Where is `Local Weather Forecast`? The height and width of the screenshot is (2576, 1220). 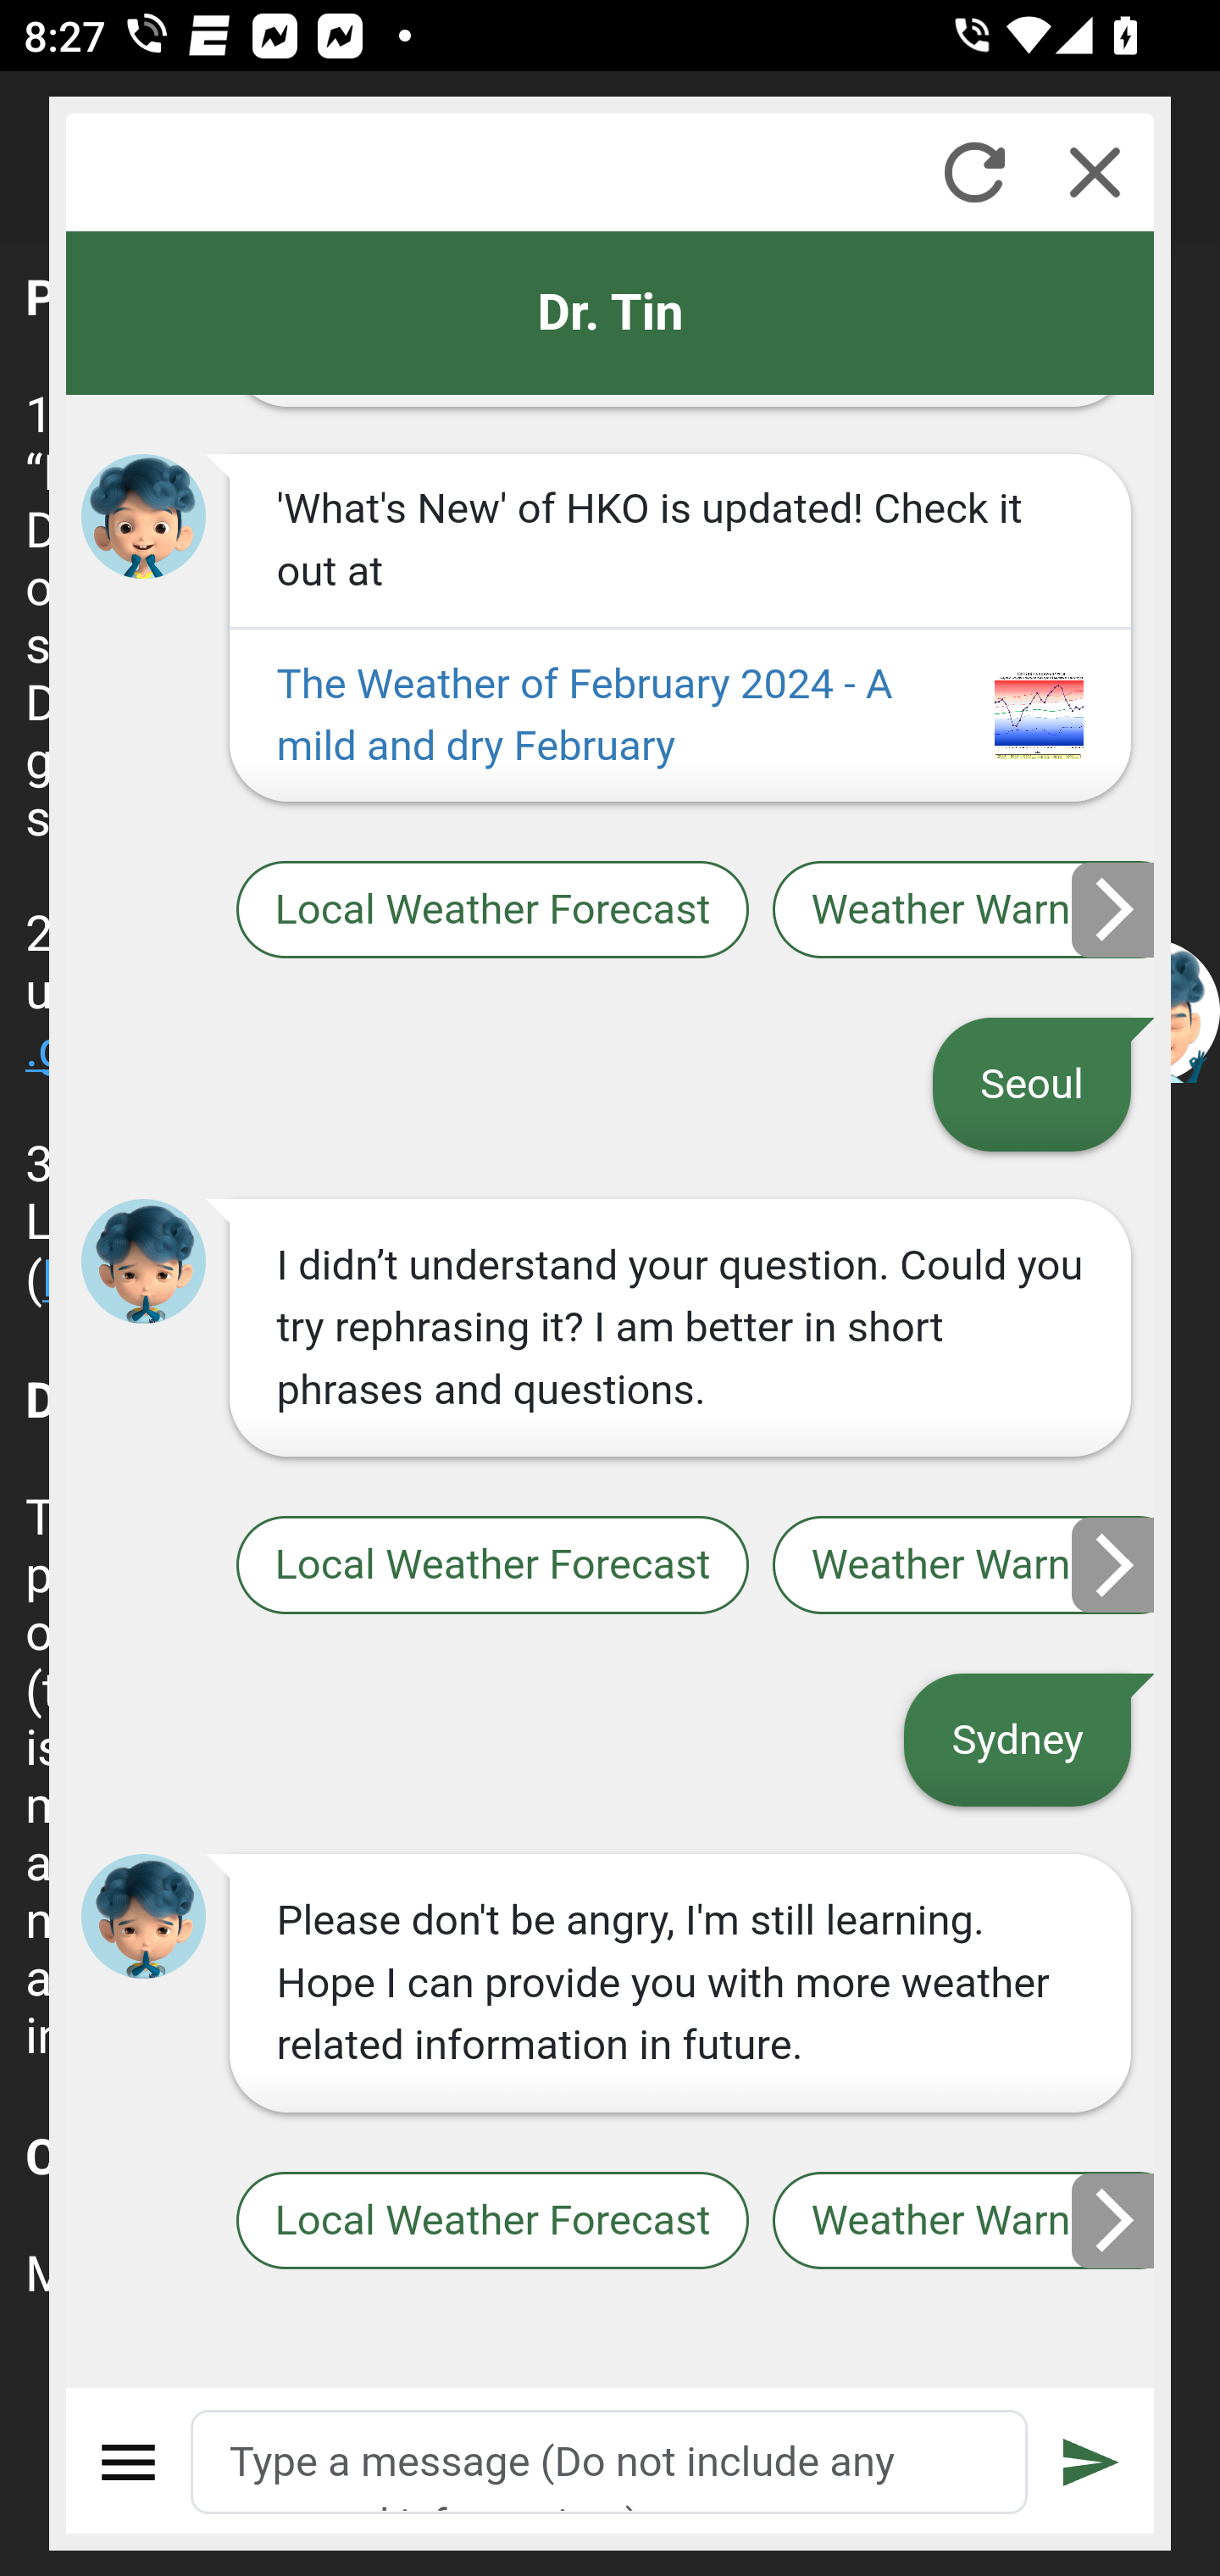 Local Weather Forecast is located at coordinates (491, 1564).